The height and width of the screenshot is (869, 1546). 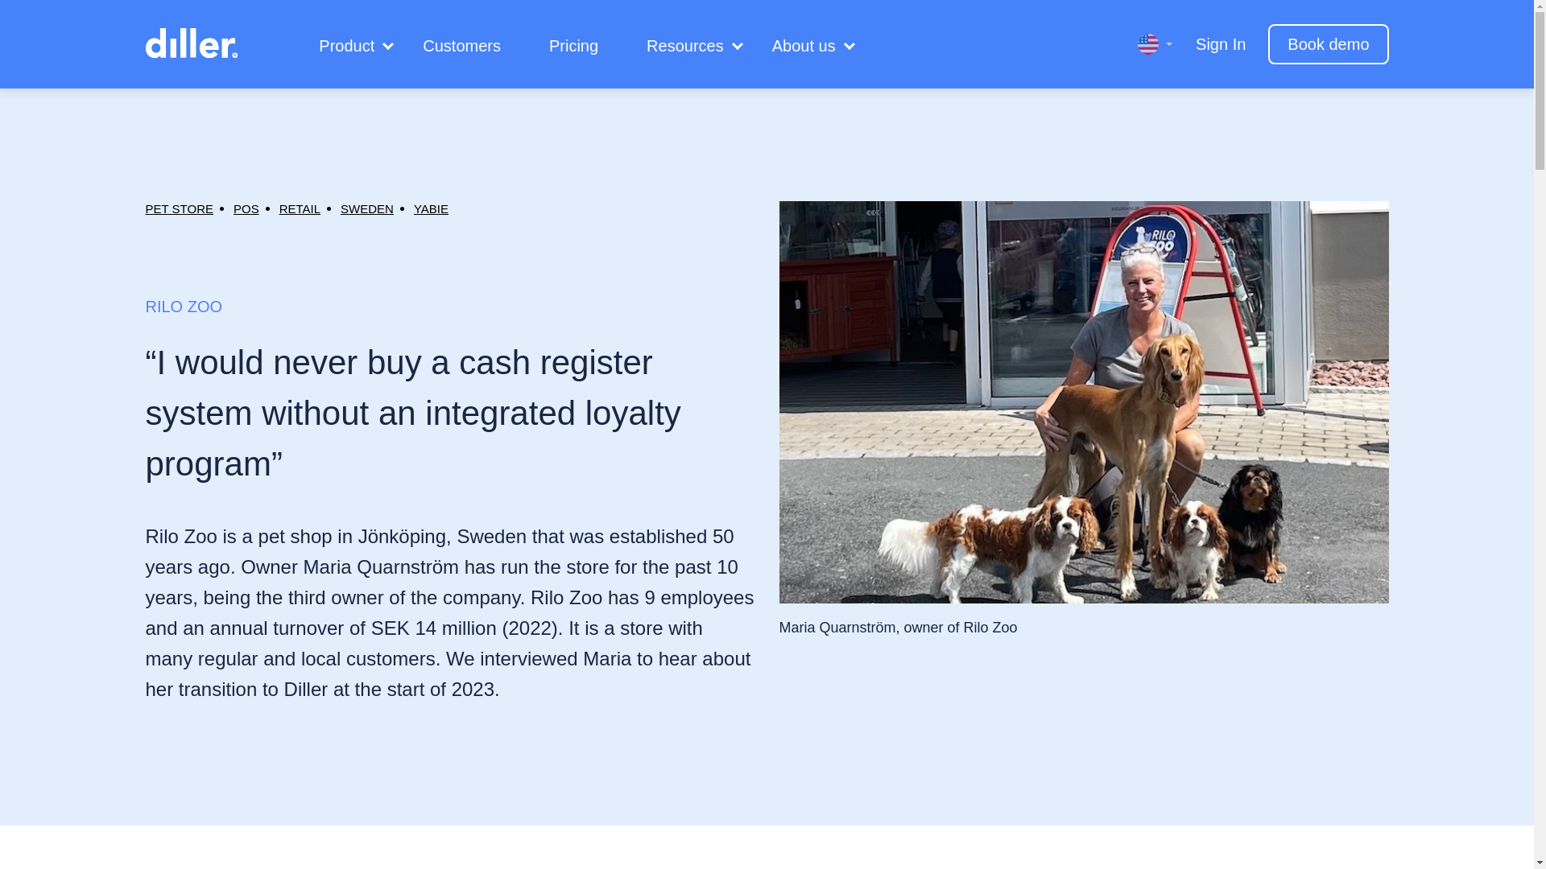 What do you see at coordinates (462, 46) in the screenshot?
I see `Customers` at bounding box center [462, 46].